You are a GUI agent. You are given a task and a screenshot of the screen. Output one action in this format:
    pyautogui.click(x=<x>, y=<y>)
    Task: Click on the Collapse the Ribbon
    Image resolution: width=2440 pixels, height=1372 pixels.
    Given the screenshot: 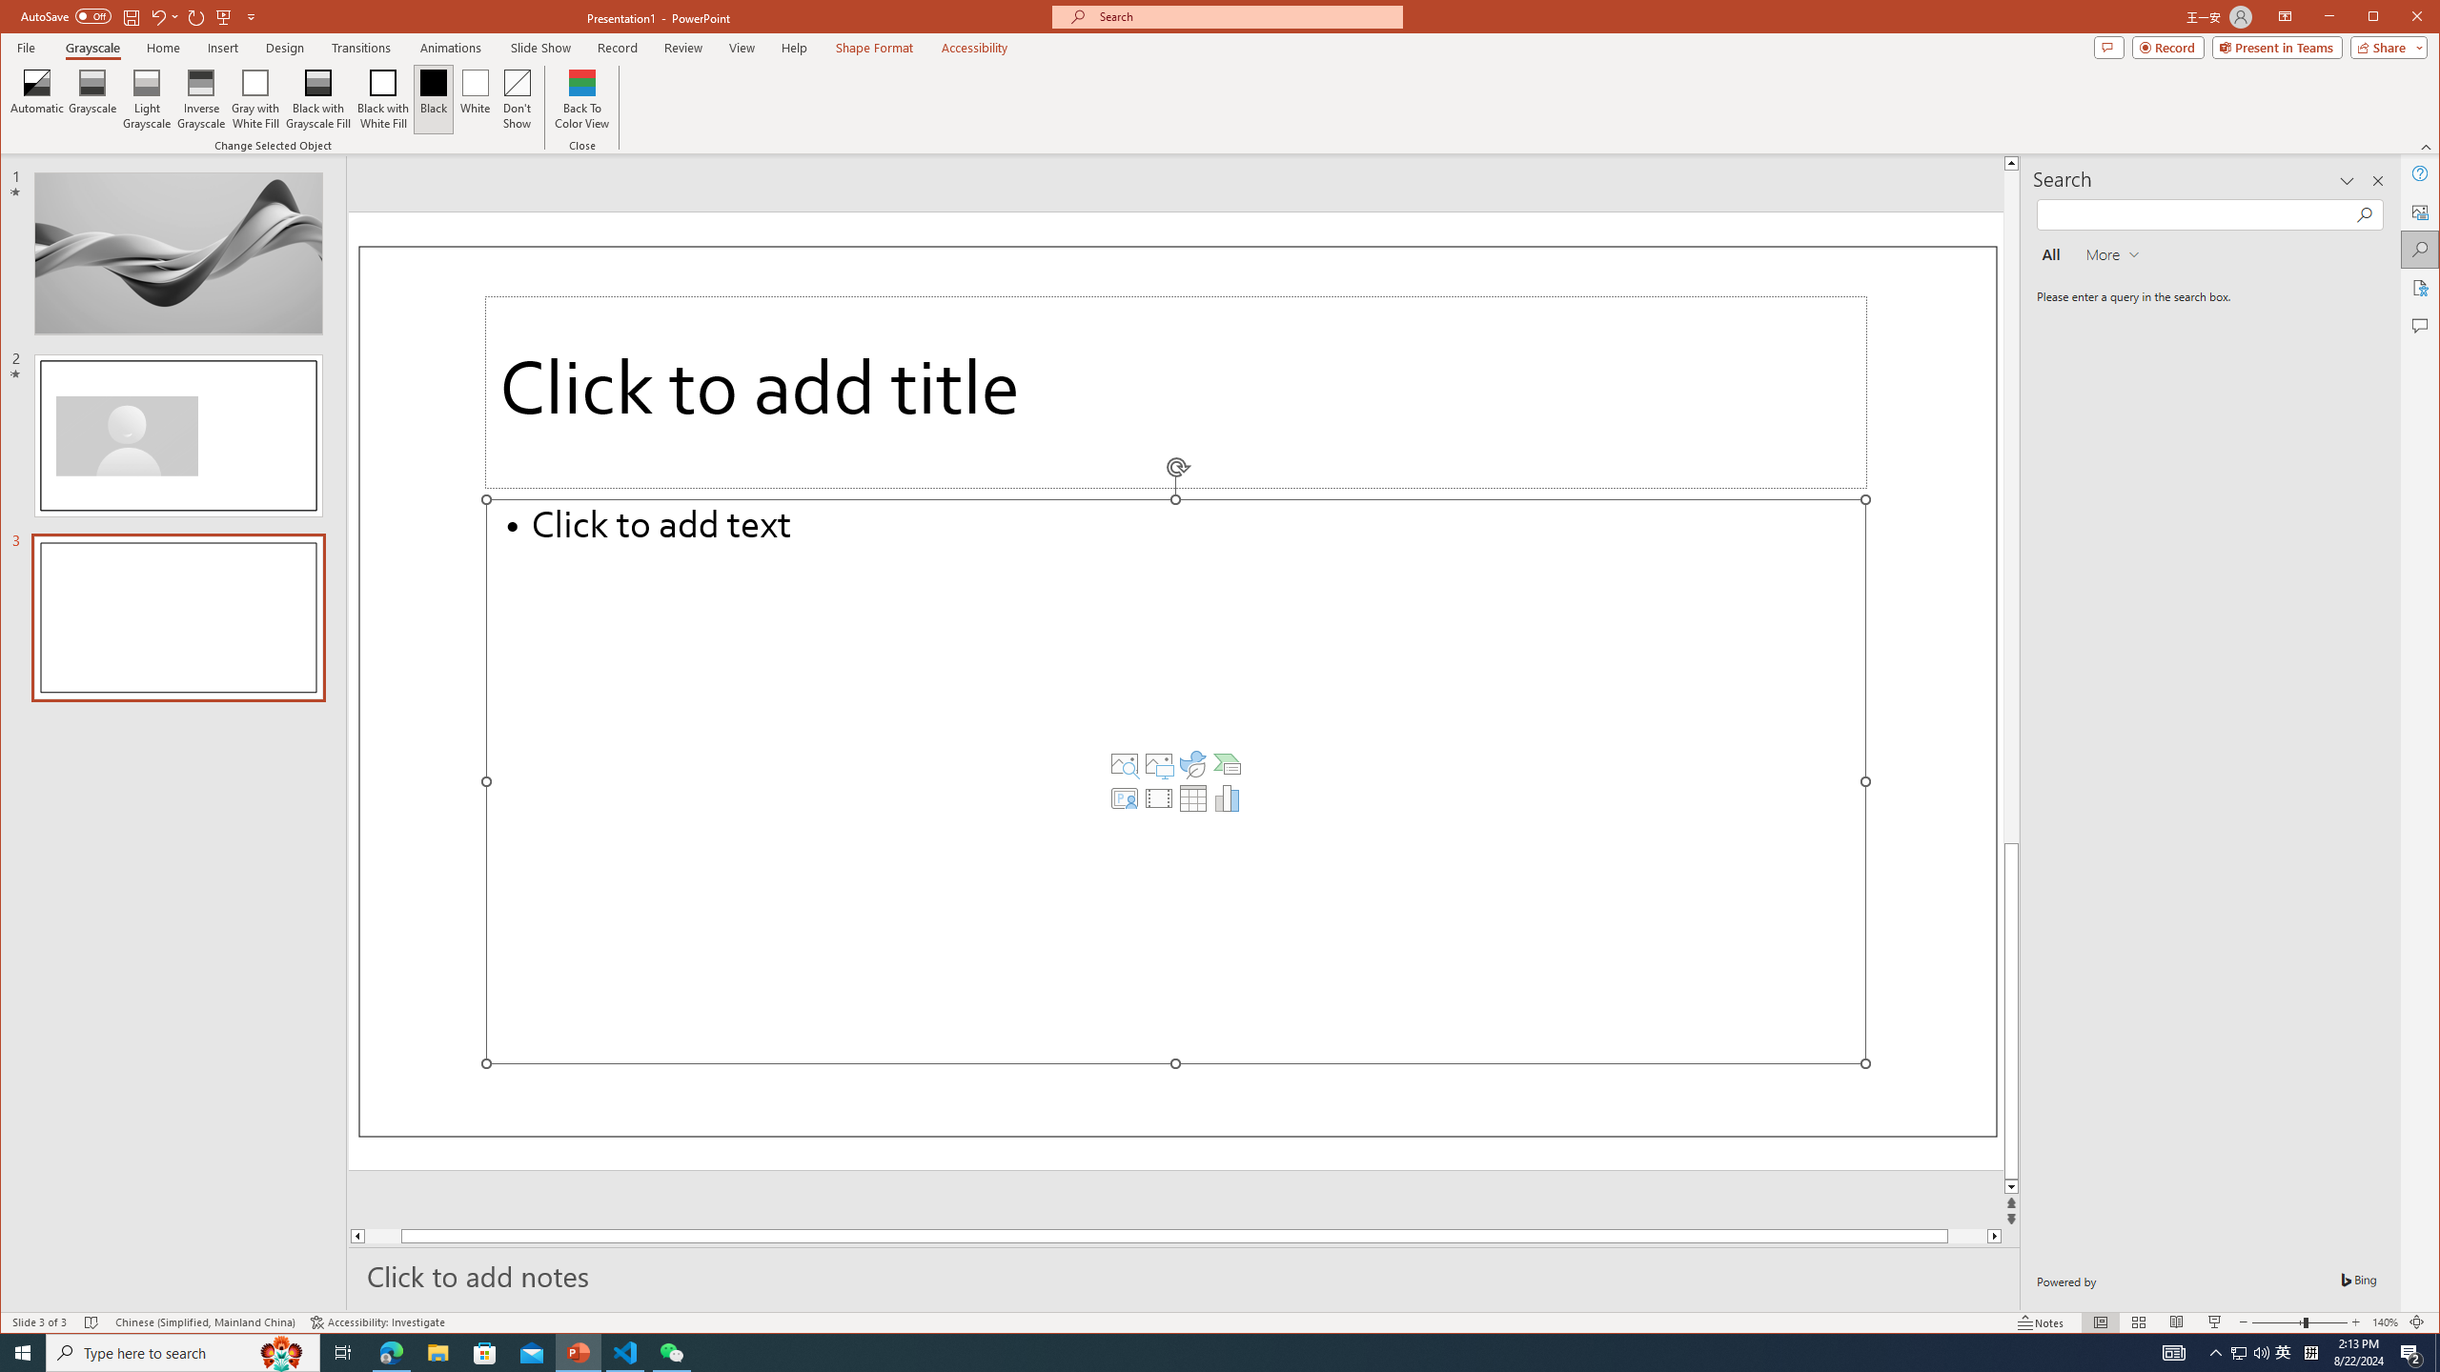 What is the action you would take?
    pyautogui.click(x=2428, y=147)
    